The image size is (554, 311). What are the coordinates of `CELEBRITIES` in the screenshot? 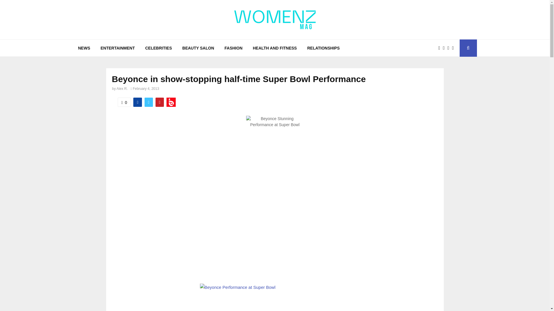 It's located at (159, 48).